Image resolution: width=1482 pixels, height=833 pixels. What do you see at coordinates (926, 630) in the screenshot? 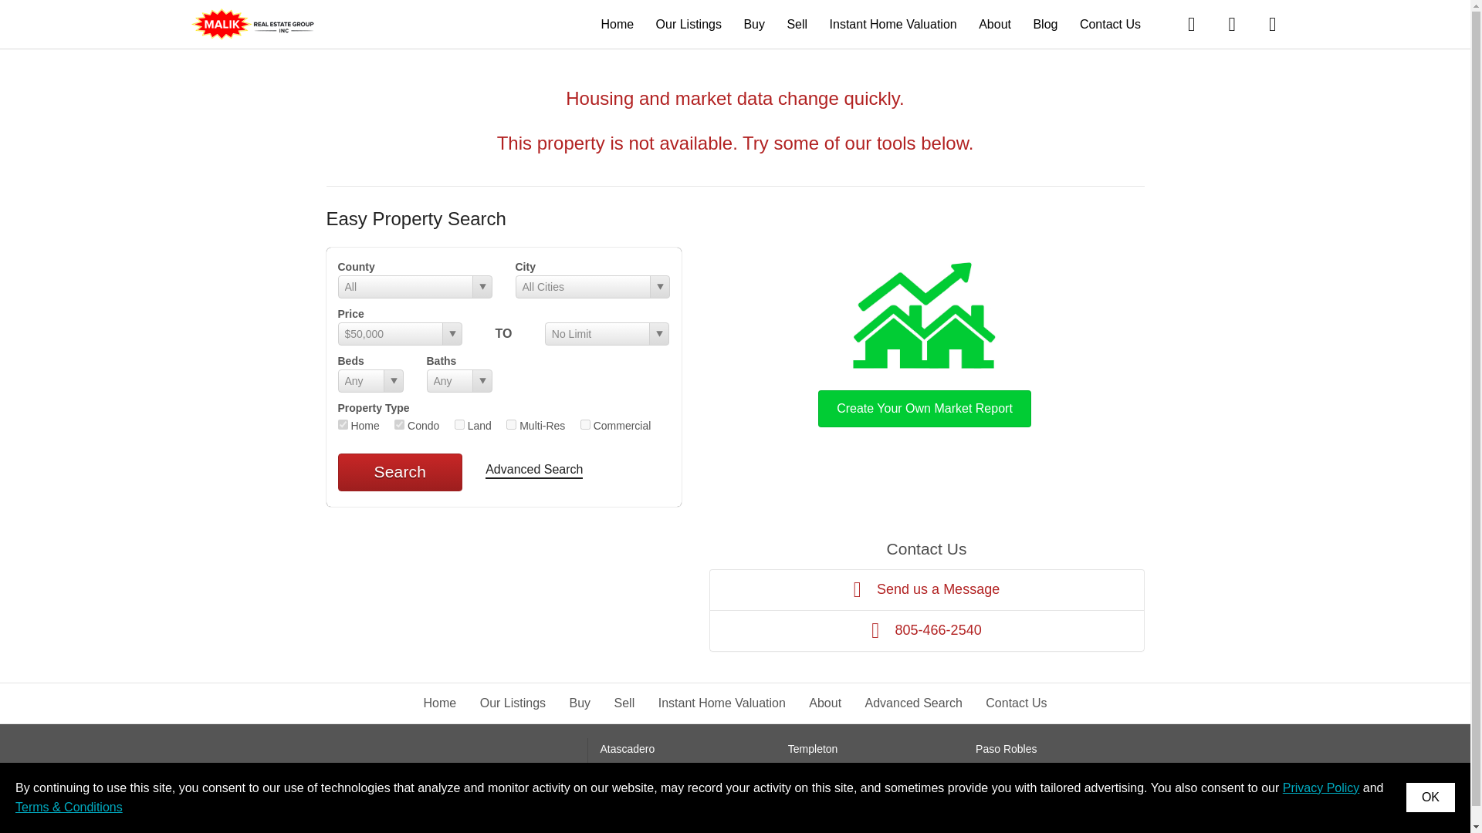
I see `805-466-2540` at bounding box center [926, 630].